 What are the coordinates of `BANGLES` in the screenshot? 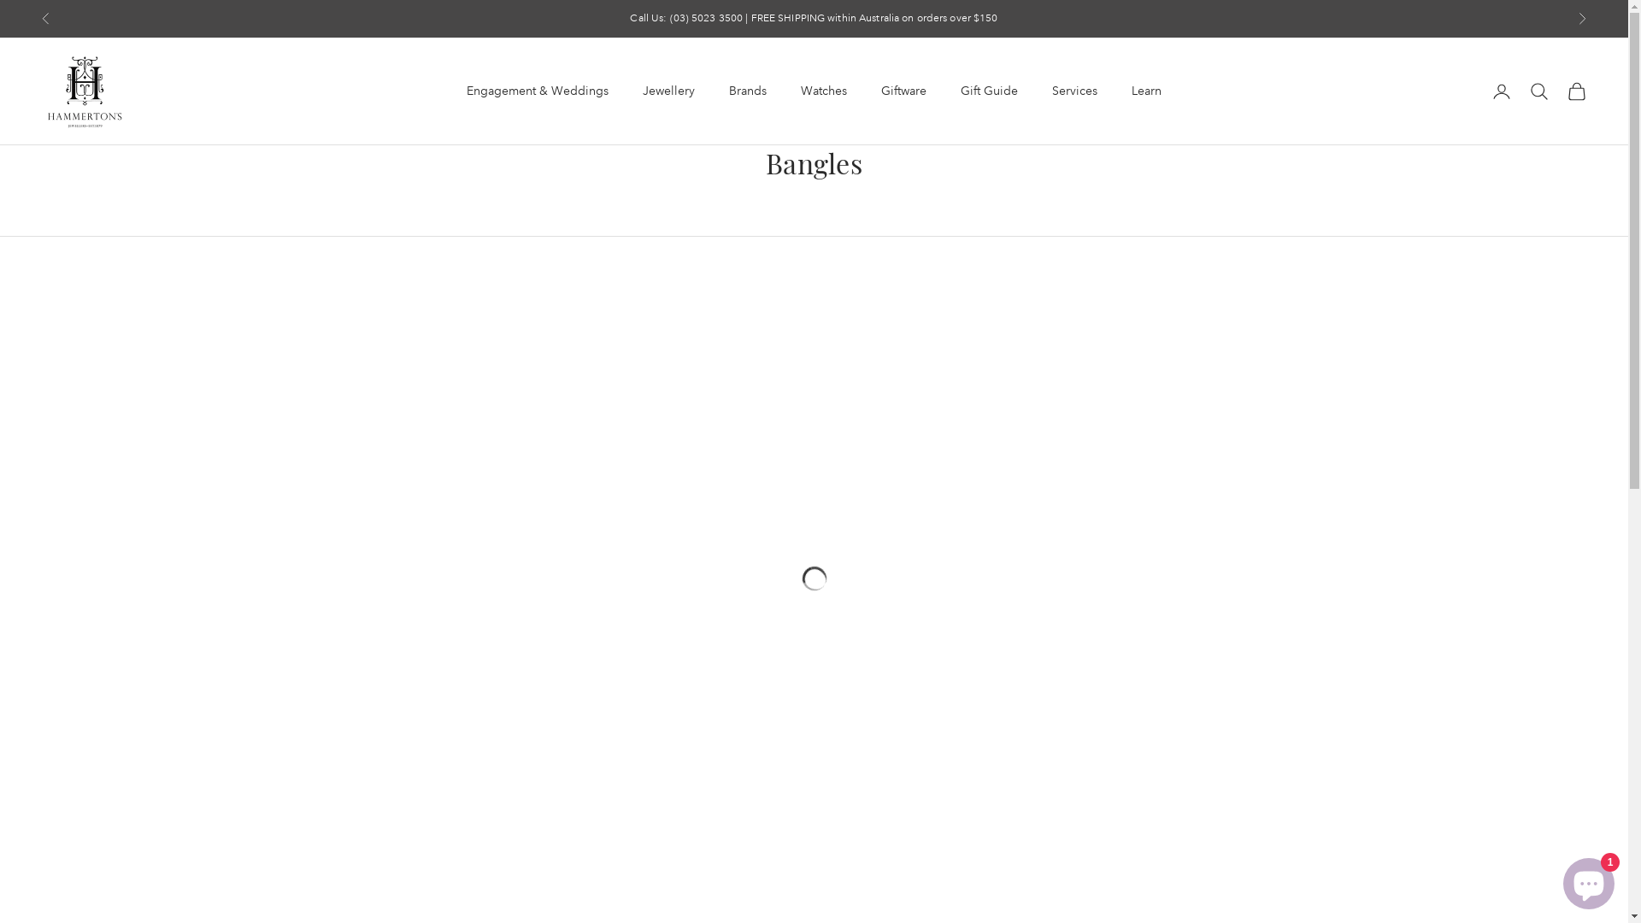 It's located at (150, 115).